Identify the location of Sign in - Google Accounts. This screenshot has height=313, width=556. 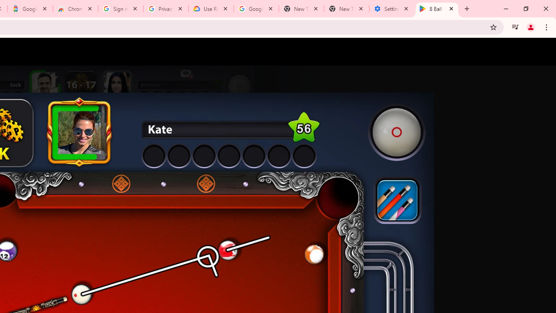
(121, 9).